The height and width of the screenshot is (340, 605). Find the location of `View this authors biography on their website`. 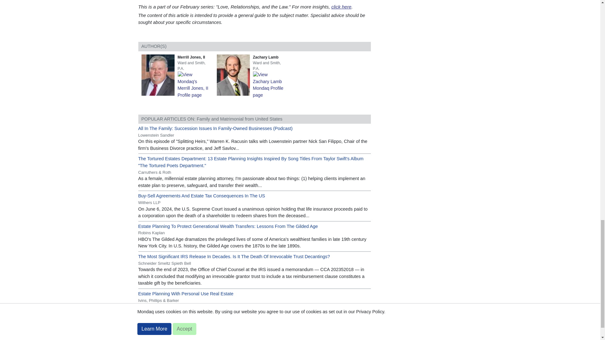

View this authors biography on their website is located at coordinates (159, 74).